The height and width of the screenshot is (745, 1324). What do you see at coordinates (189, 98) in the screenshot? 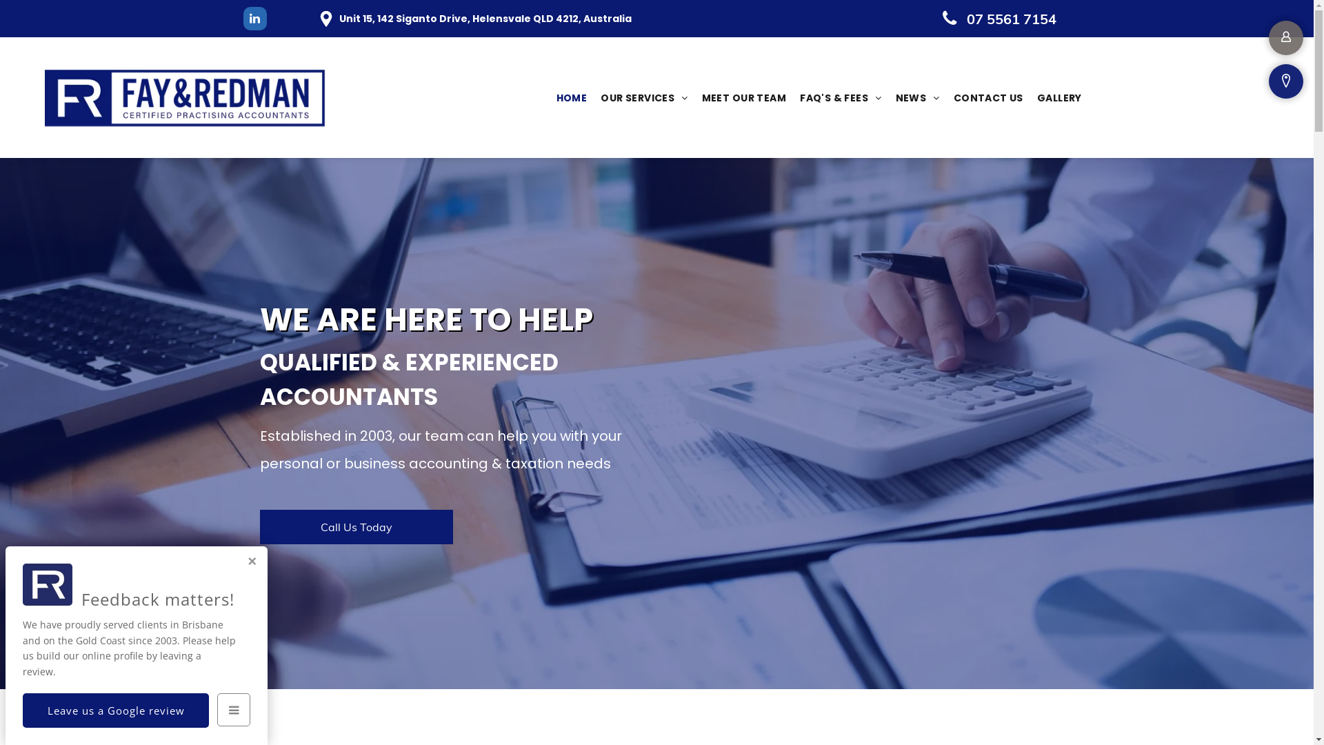
I see `Fay & Redman` at bounding box center [189, 98].